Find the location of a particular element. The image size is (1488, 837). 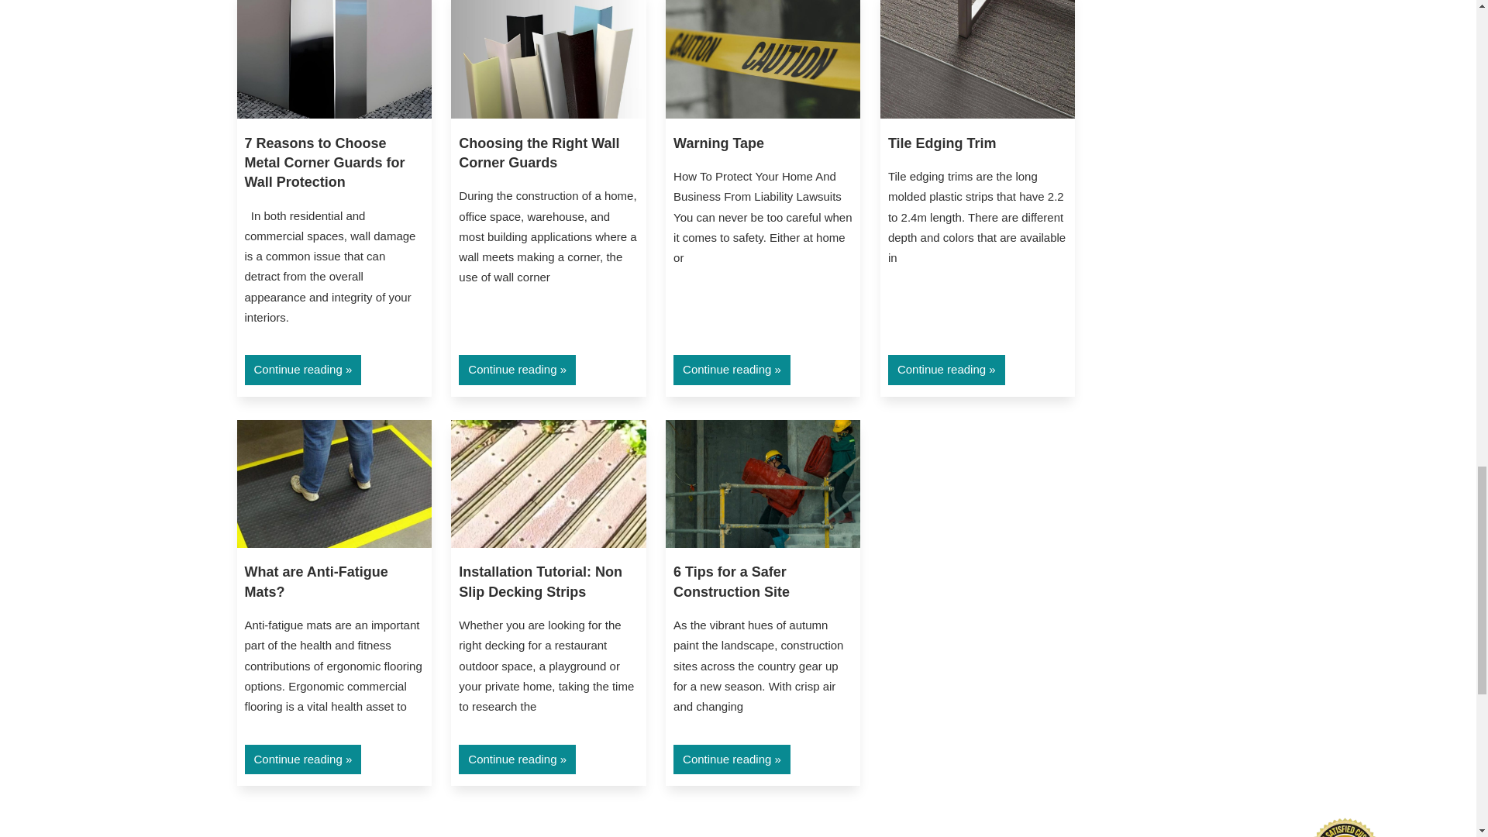

Tile Edging Trim 39 is located at coordinates (977, 59).